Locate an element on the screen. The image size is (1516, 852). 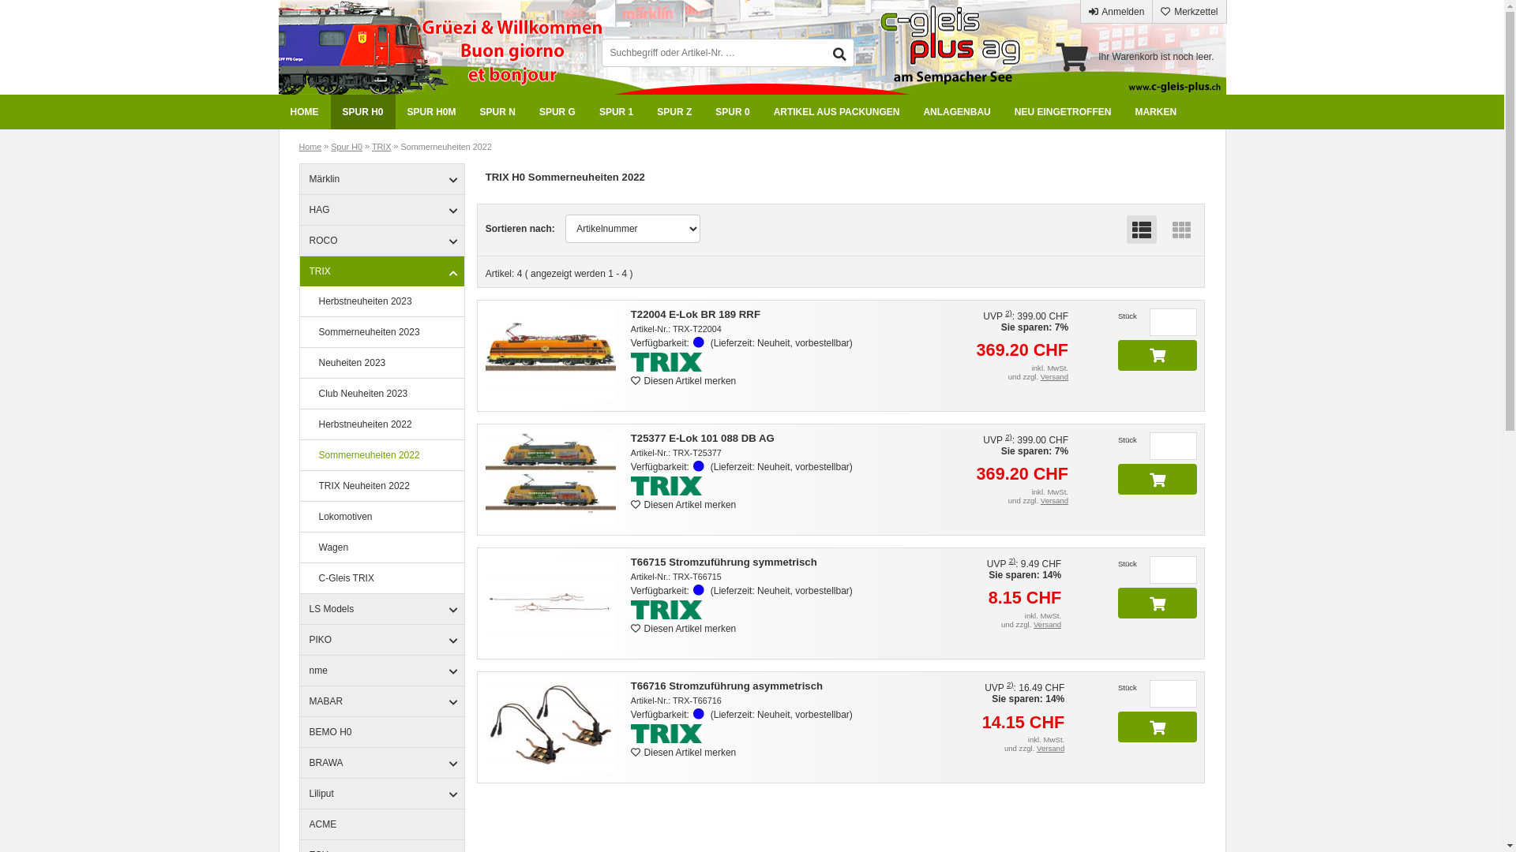
Versand is located at coordinates (1055, 500).